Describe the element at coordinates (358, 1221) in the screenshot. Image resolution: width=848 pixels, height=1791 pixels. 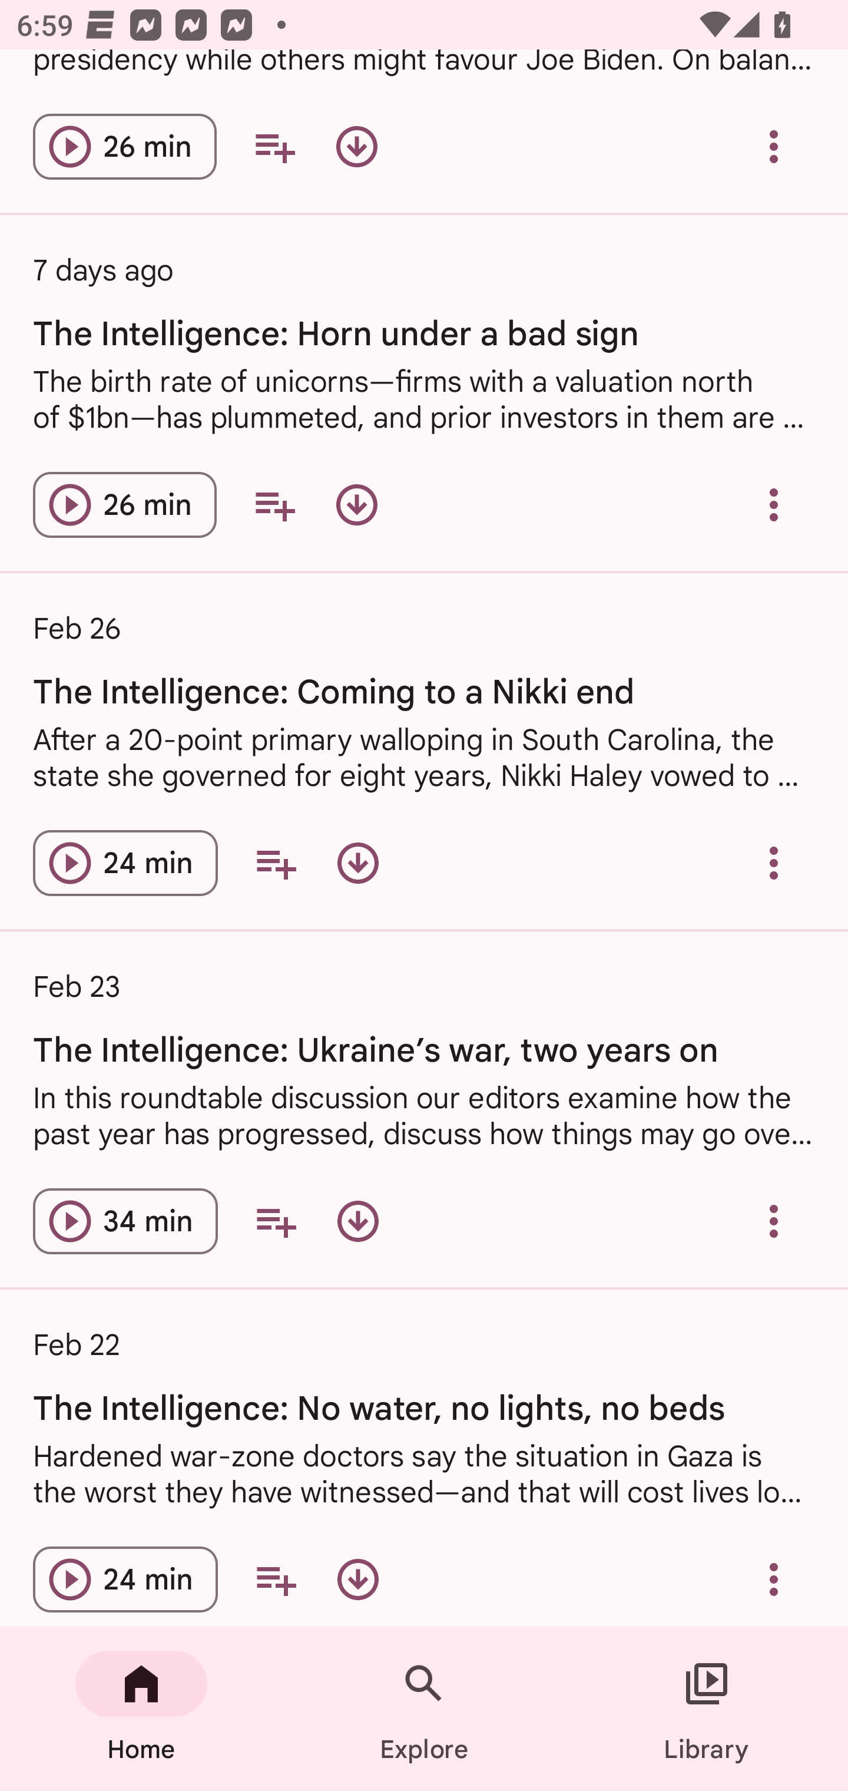
I see `Download episode` at that location.